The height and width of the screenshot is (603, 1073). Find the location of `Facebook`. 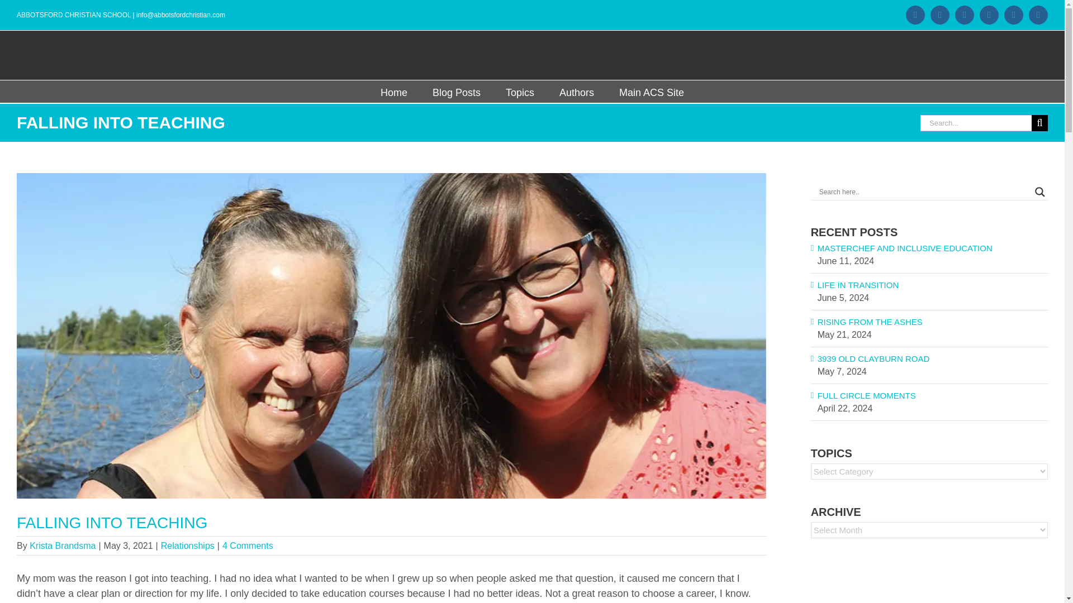

Facebook is located at coordinates (915, 15).